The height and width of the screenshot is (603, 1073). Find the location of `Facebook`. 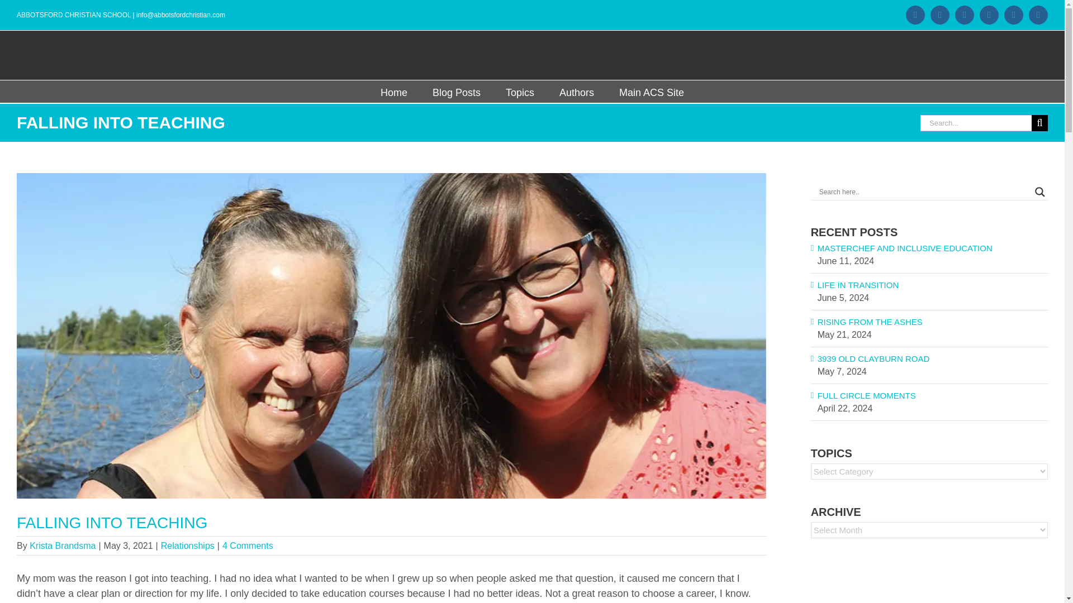

Facebook is located at coordinates (915, 15).